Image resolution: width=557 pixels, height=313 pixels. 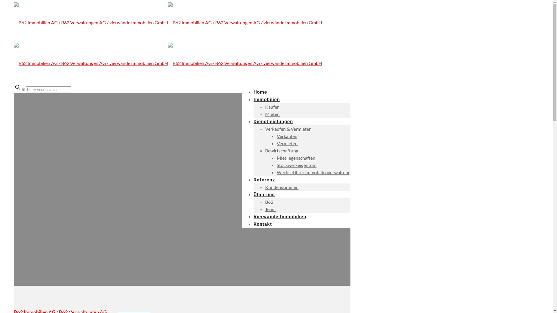 What do you see at coordinates (263, 224) in the screenshot?
I see `Kontakt` at bounding box center [263, 224].